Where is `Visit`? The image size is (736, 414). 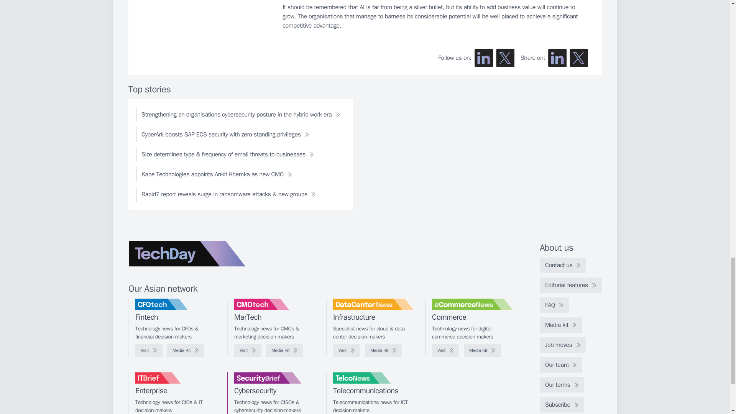 Visit is located at coordinates (149, 350).